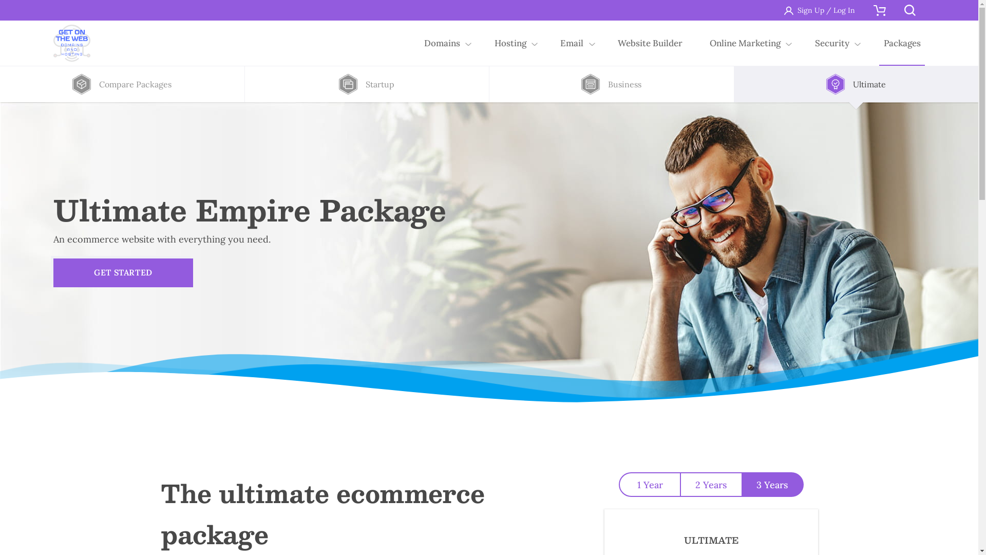 The width and height of the screenshot is (986, 555). Describe the element at coordinates (902, 43) in the screenshot. I see `Packages` at that location.